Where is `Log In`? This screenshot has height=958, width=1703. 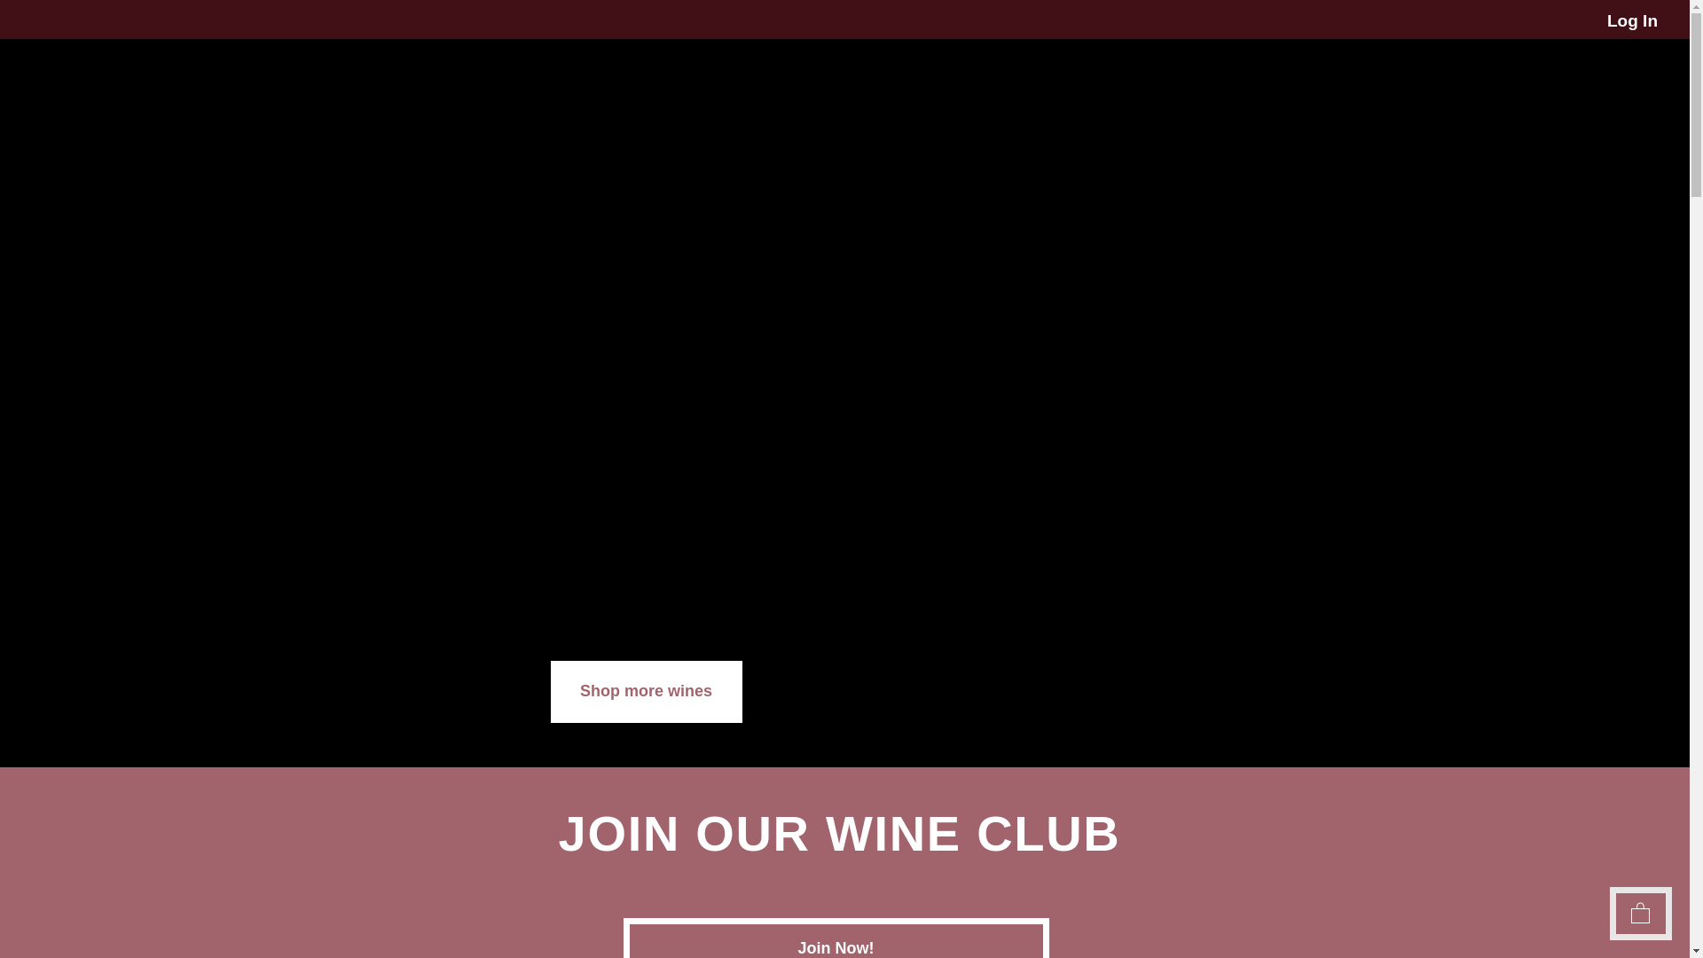 Log In is located at coordinates (1632, 21).